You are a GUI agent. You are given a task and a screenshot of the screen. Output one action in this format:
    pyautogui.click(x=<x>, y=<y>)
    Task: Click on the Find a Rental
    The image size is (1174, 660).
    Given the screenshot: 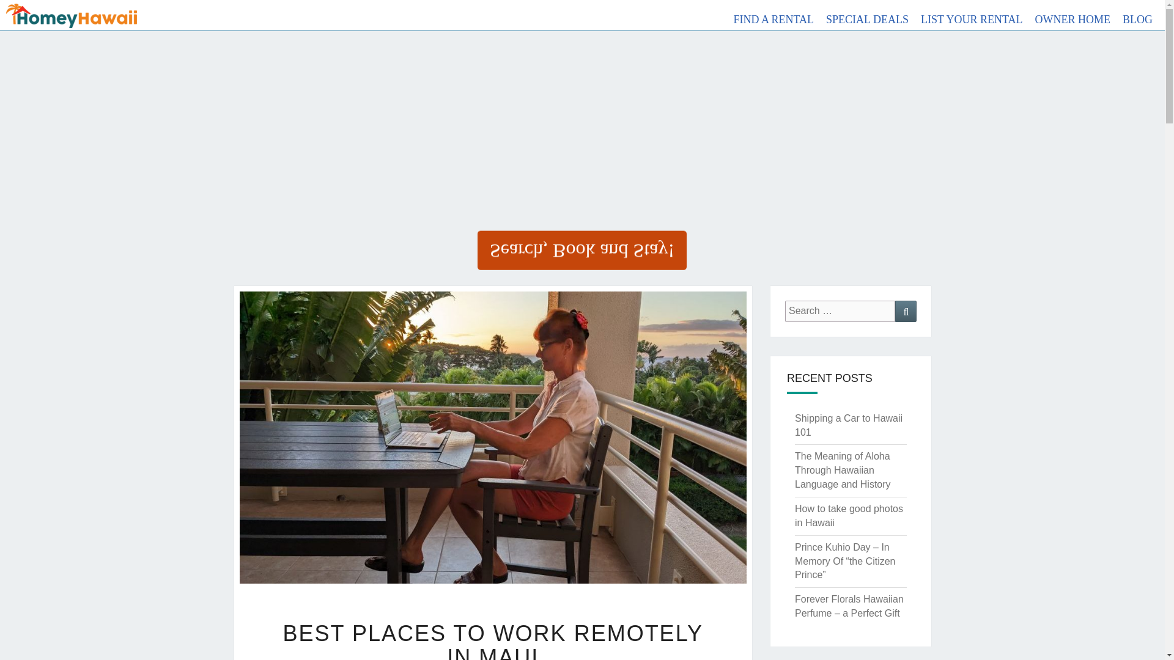 What is the action you would take?
    pyautogui.click(x=780, y=20)
    